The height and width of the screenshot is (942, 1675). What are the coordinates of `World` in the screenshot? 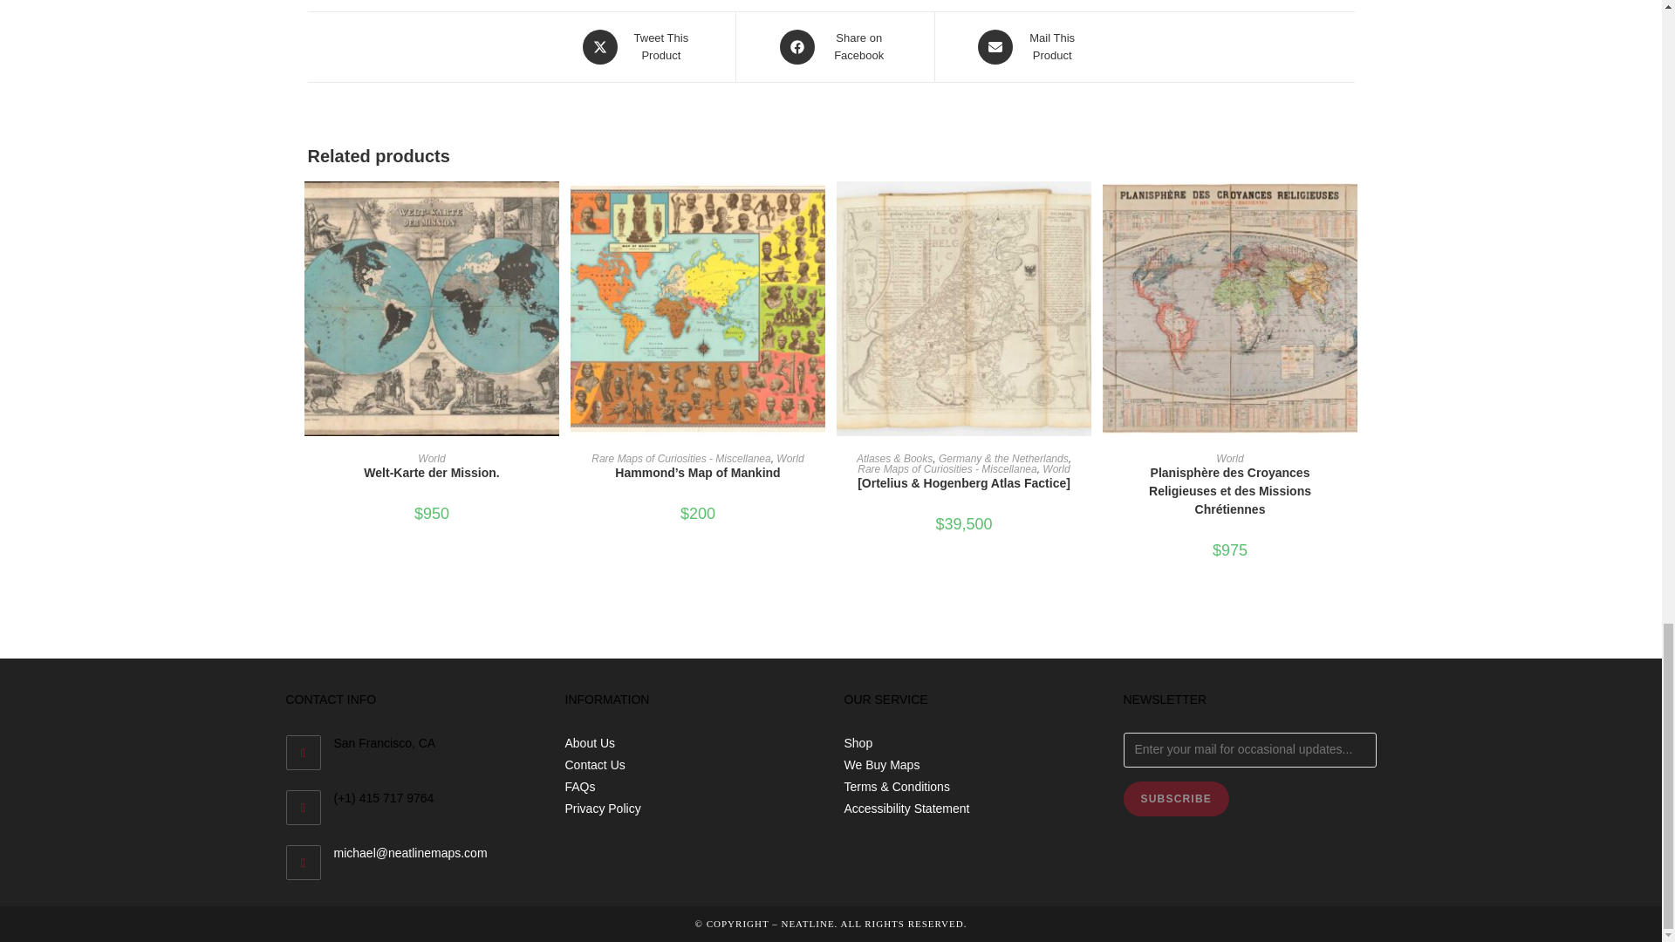 It's located at (638, 47).